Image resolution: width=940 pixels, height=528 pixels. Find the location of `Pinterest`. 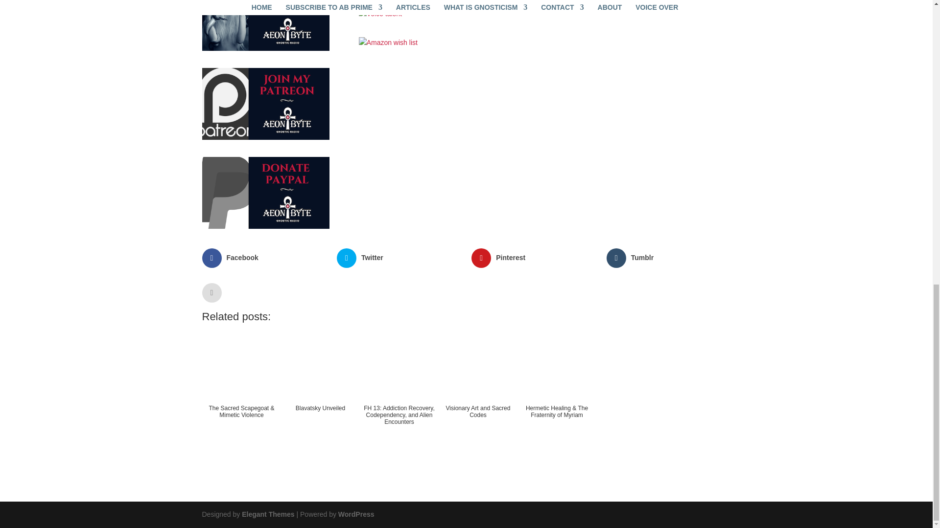

Pinterest is located at coordinates (534, 258).